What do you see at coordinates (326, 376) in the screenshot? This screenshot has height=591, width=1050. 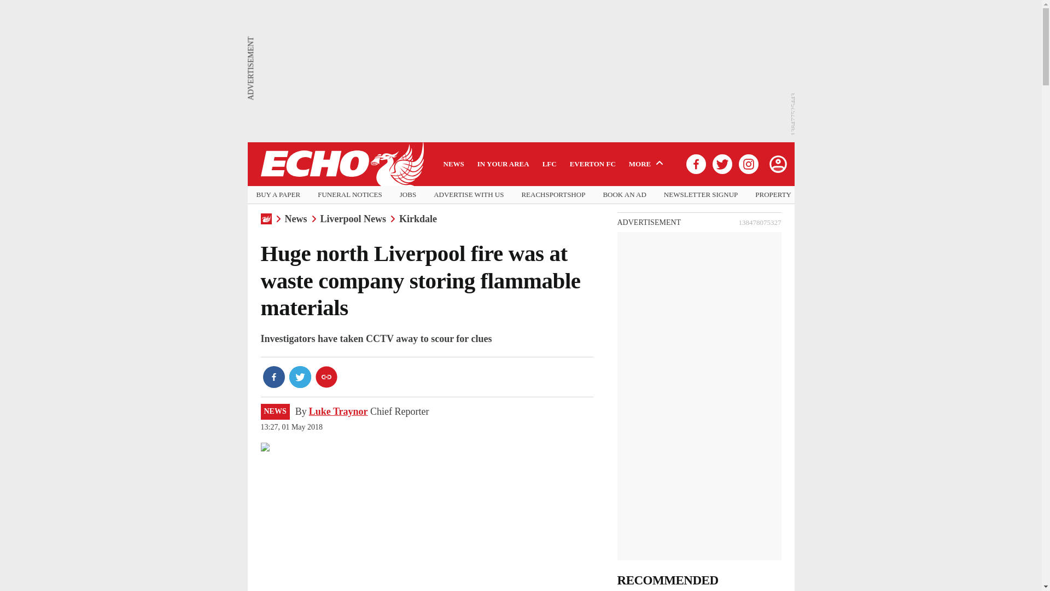 I see `copy link` at bounding box center [326, 376].